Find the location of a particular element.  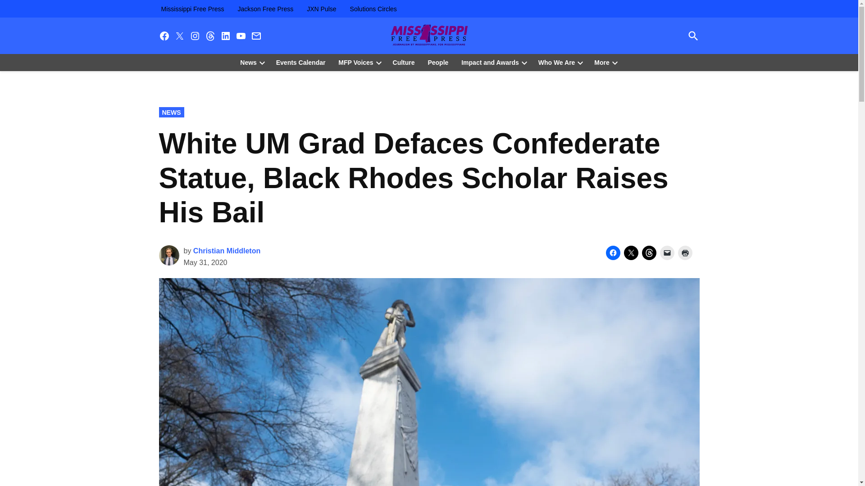

Click to share on Facebook is located at coordinates (613, 253).